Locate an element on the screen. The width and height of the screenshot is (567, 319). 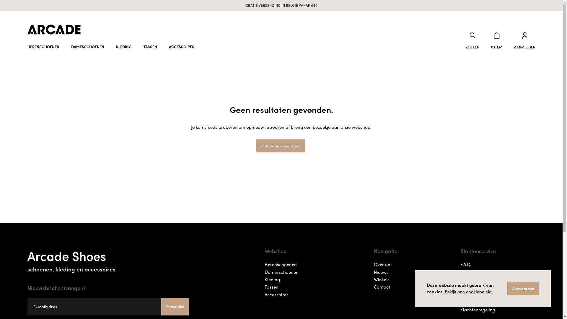
Damesschoenen is located at coordinates (282, 272).